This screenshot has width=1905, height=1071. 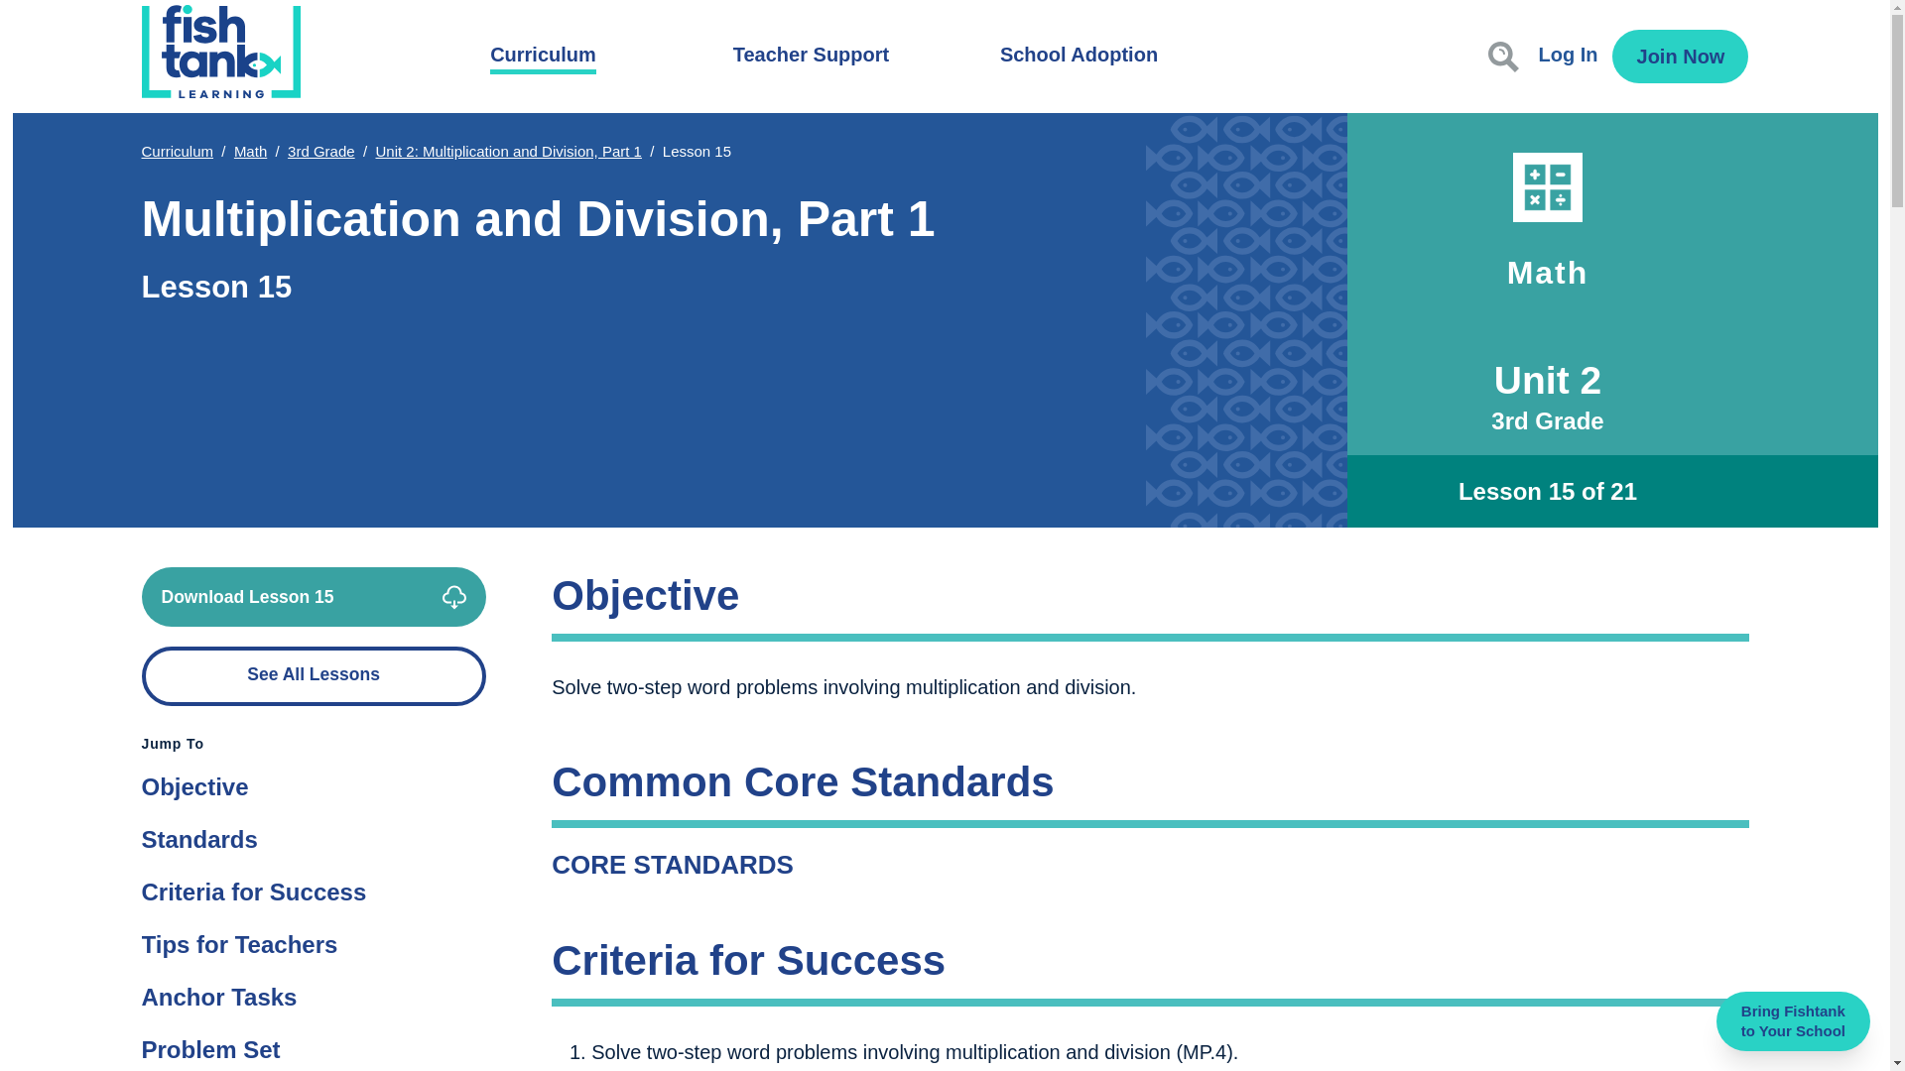 What do you see at coordinates (812, 56) in the screenshot?
I see `Teacher Support` at bounding box center [812, 56].